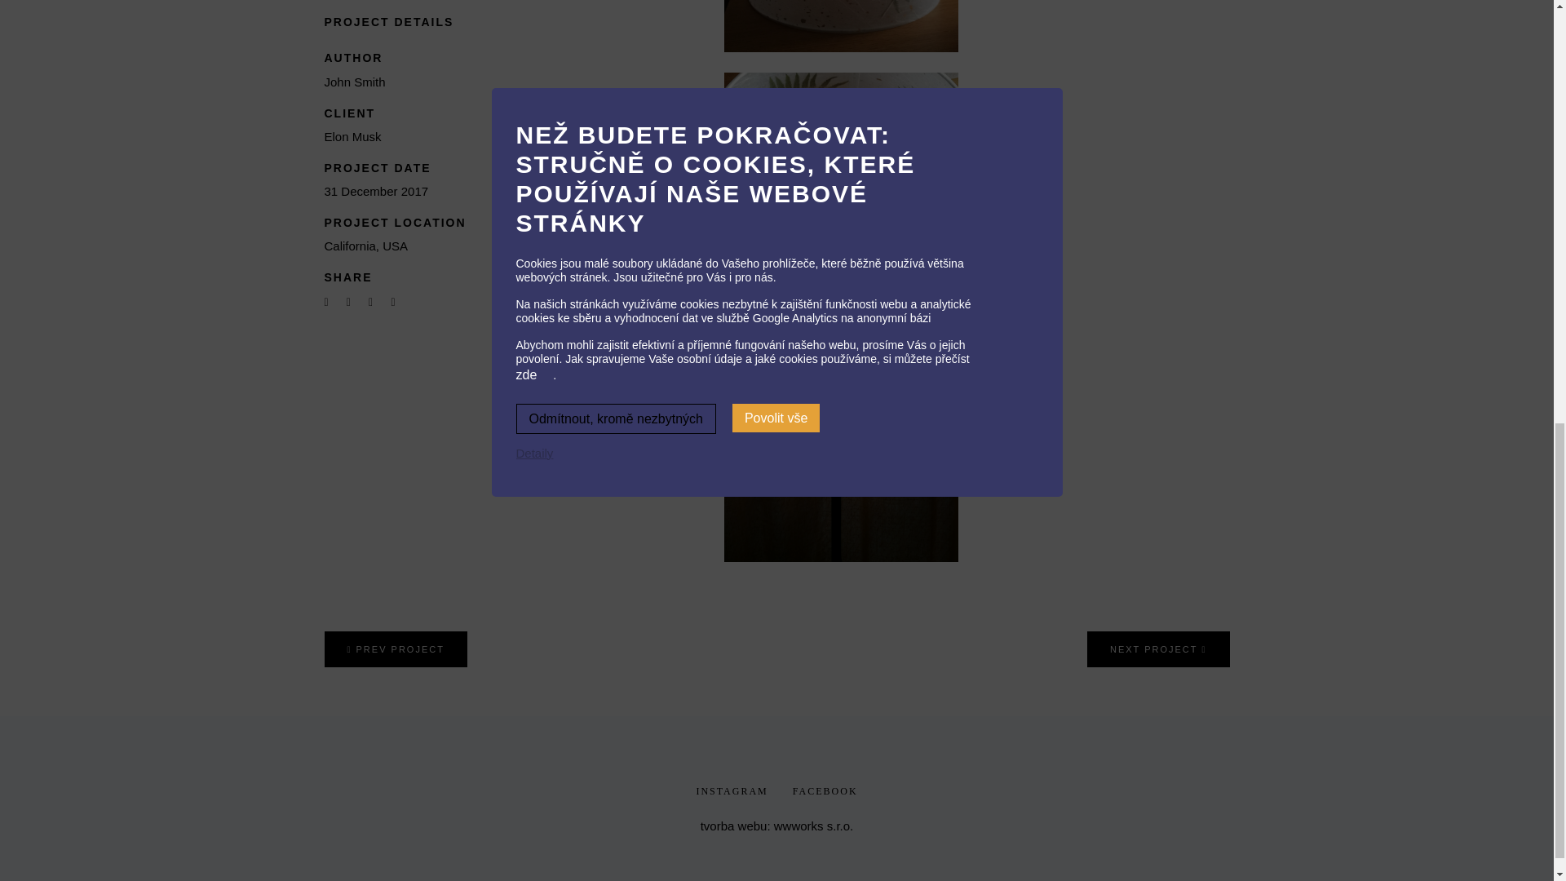 The image size is (1566, 881). What do you see at coordinates (731, 791) in the screenshot?
I see `INSTAGRAM` at bounding box center [731, 791].